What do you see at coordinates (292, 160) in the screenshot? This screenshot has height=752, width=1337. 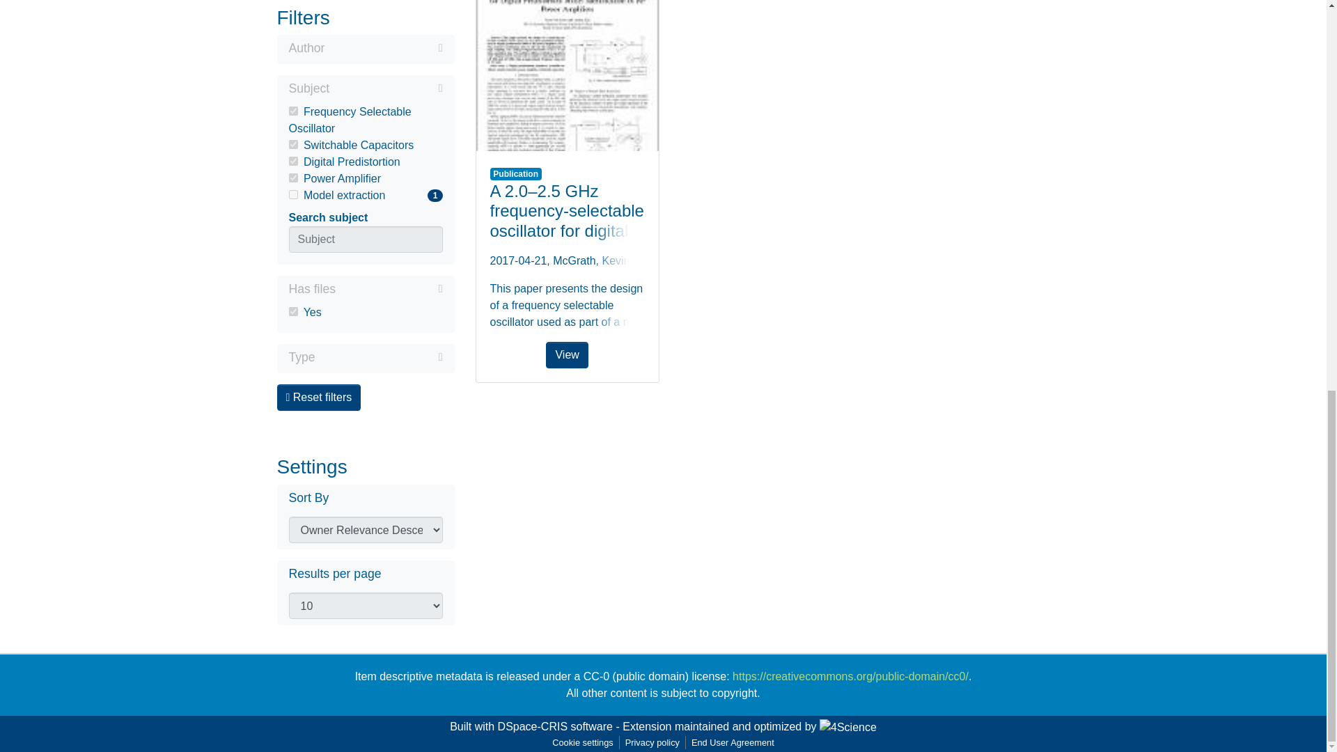 I see `on` at bounding box center [292, 160].